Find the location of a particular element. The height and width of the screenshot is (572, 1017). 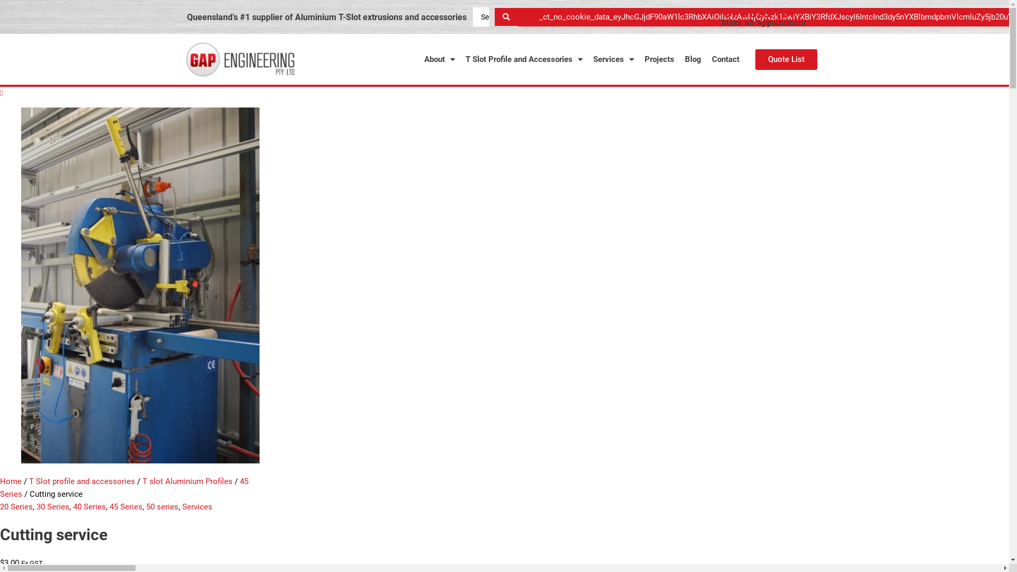

50 series is located at coordinates (162, 507).